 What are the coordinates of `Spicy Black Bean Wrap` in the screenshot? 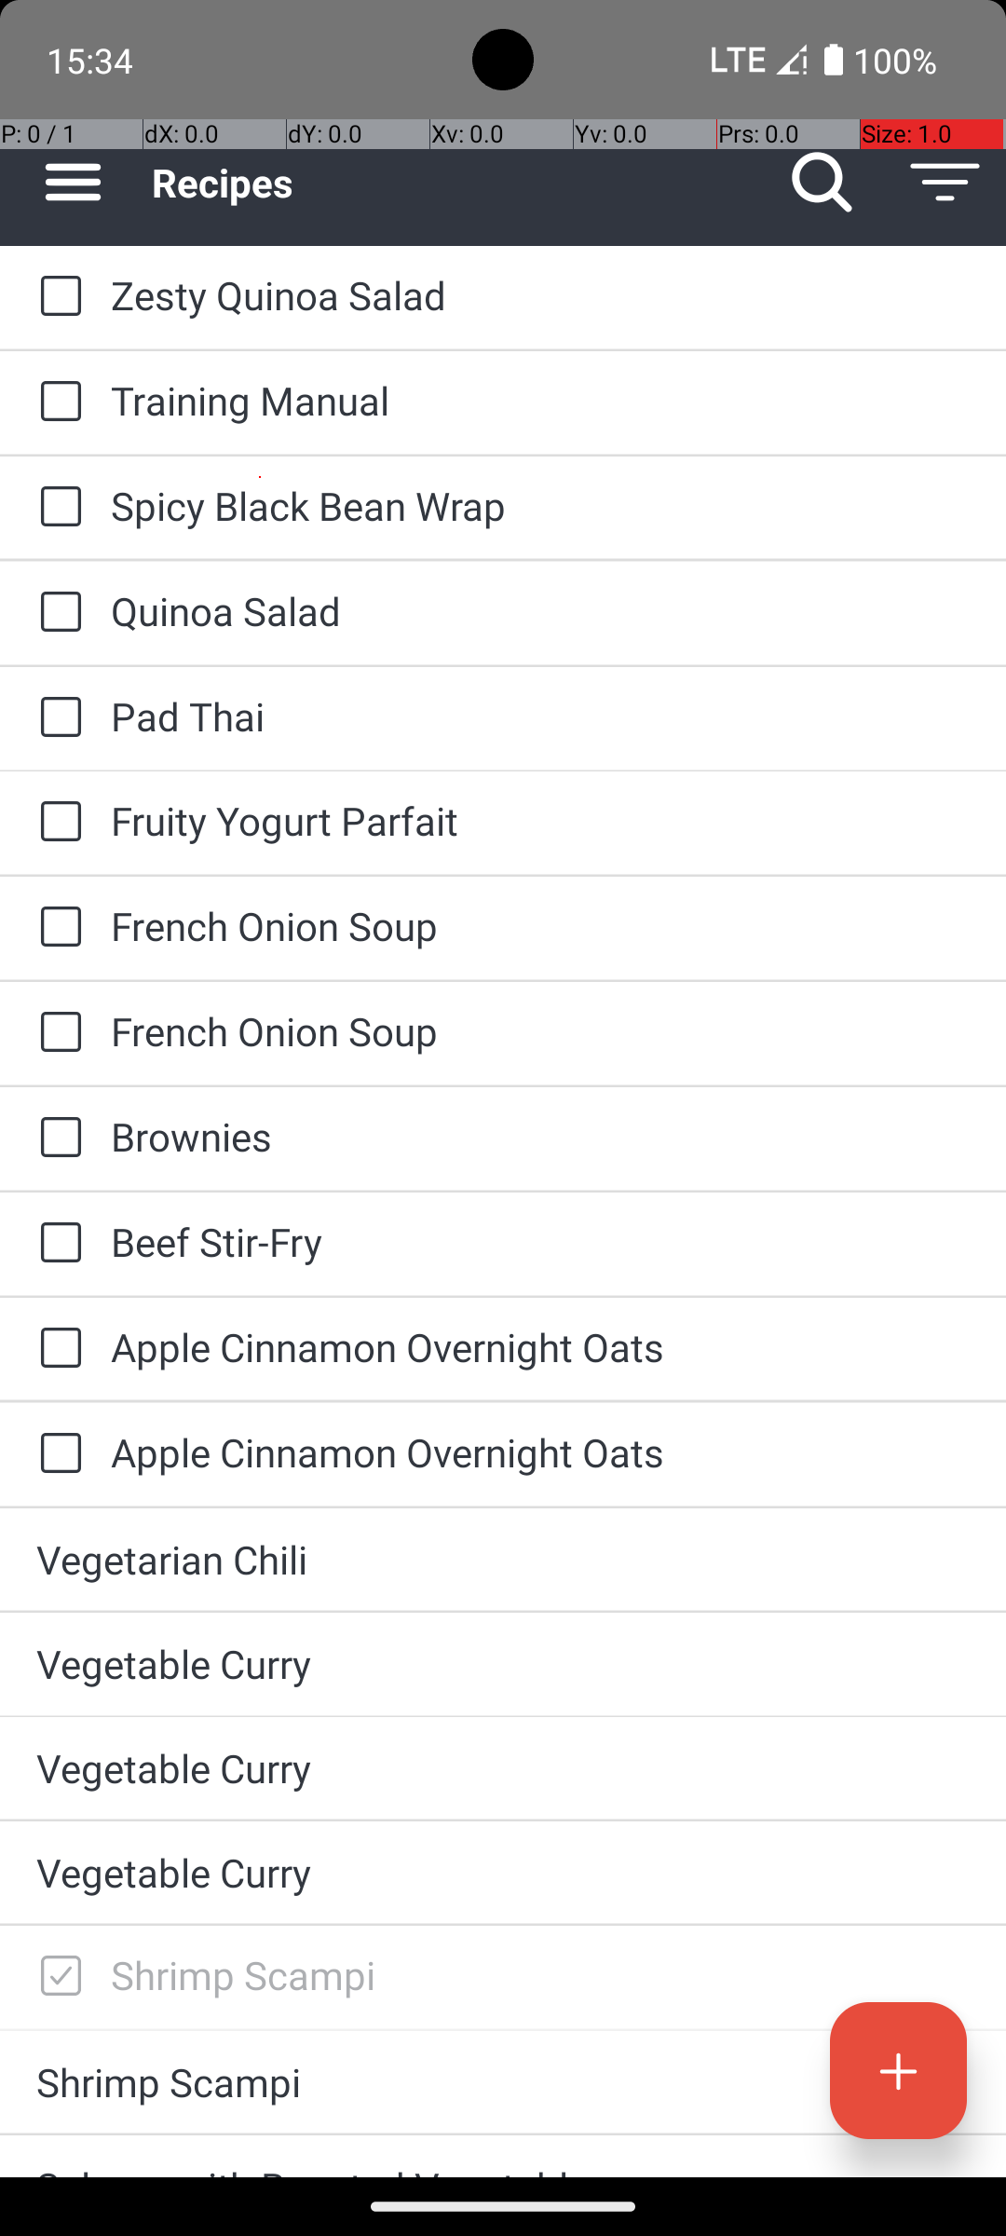 It's located at (540, 505).